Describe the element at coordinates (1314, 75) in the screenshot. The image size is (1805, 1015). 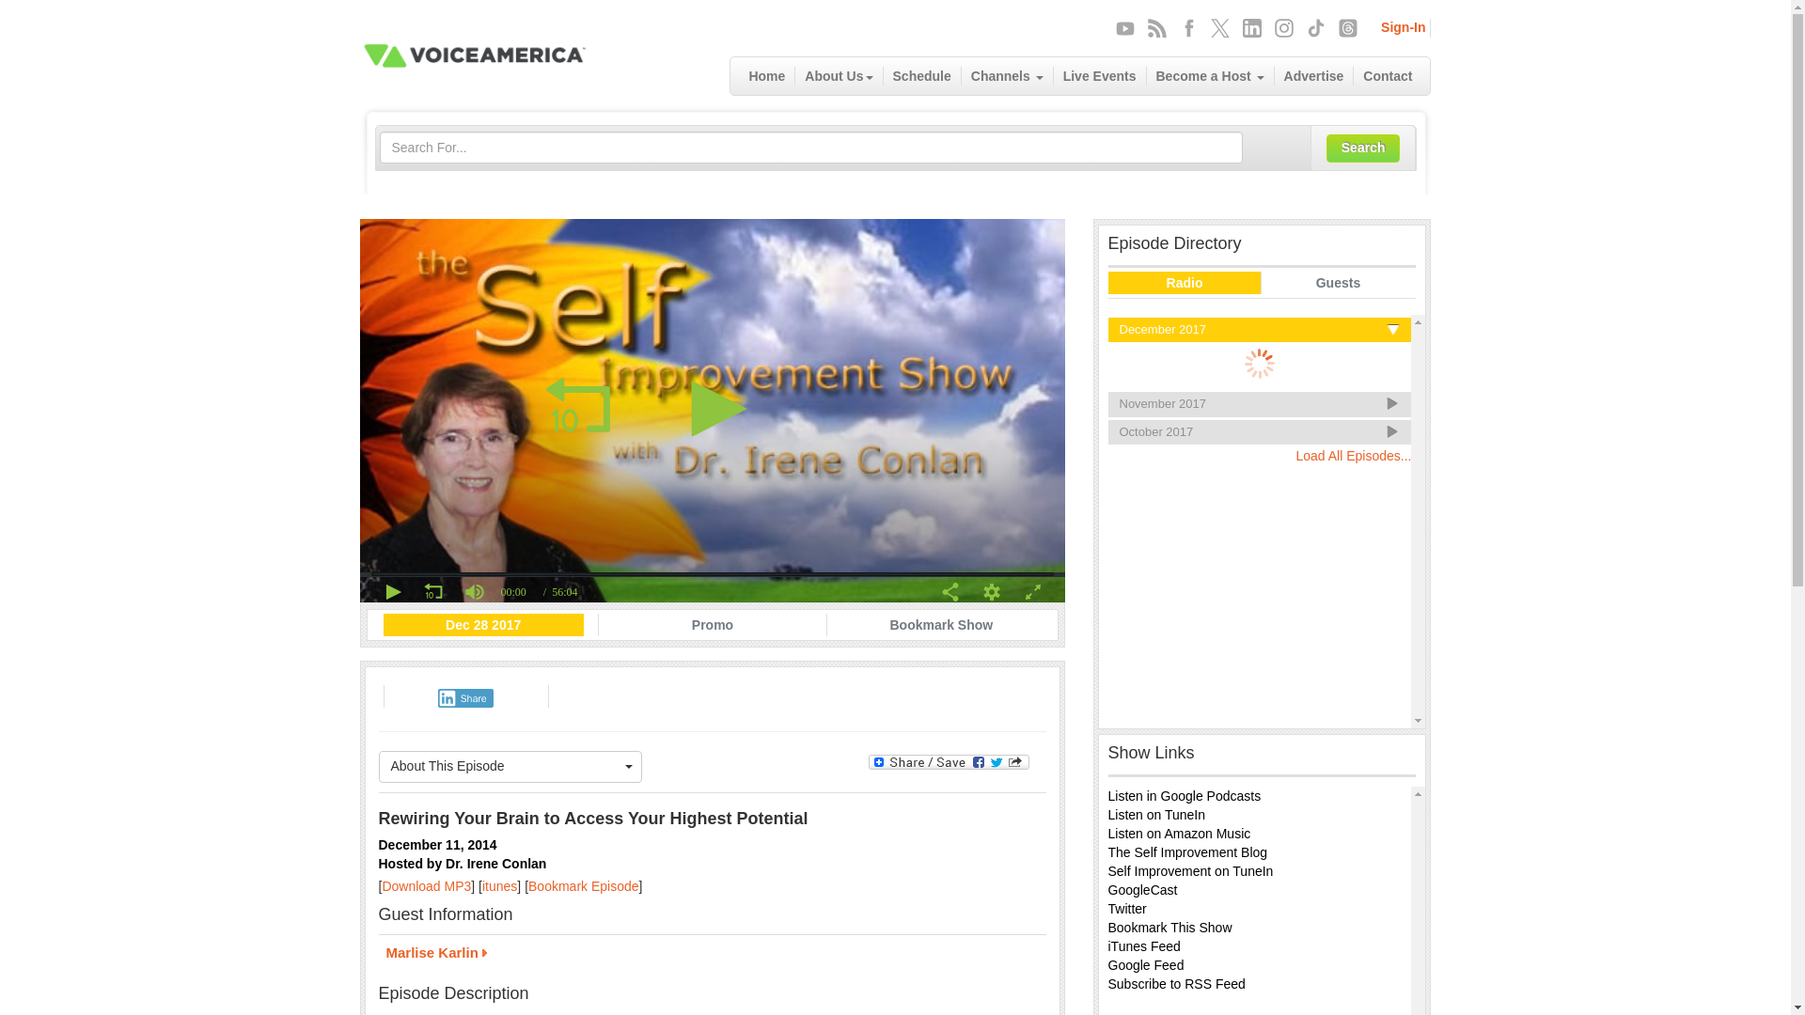
I see `Advertise` at that location.